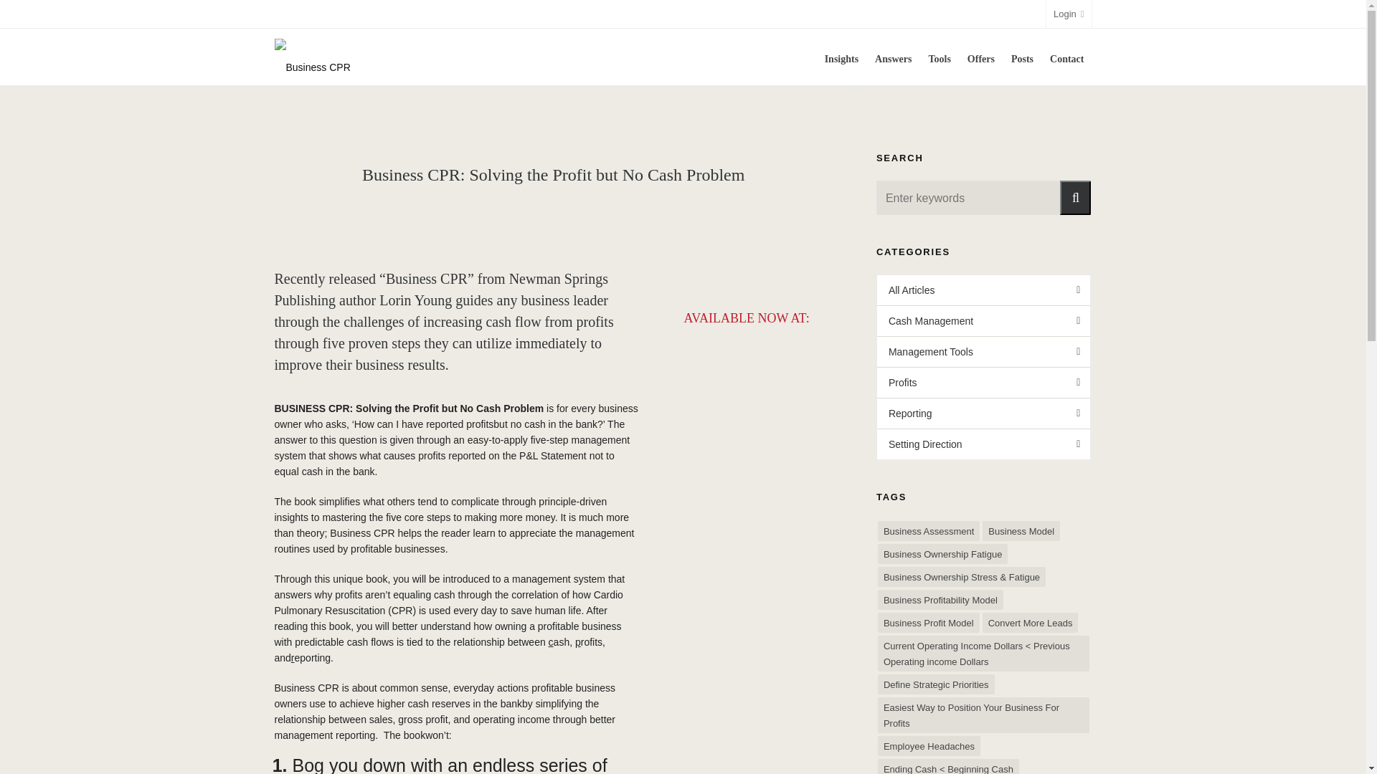  Describe the element at coordinates (984, 383) in the screenshot. I see `Profits` at that location.